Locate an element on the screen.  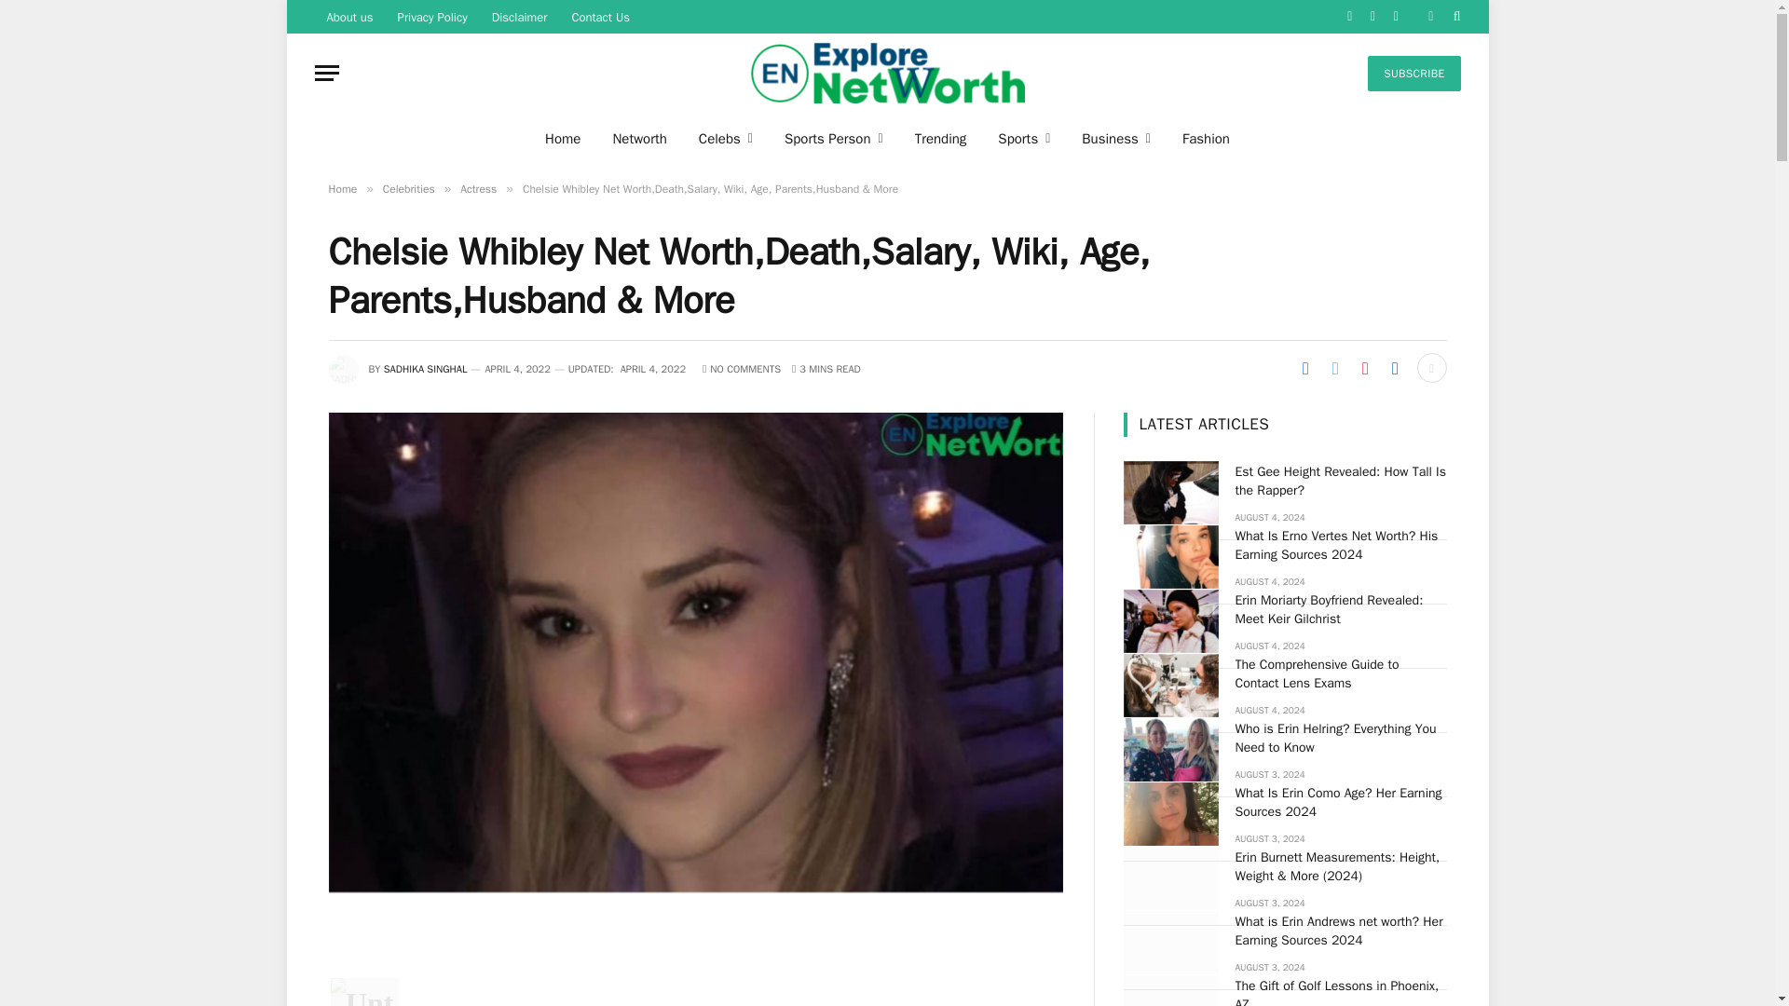
Home is located at coordinates (563, 138).